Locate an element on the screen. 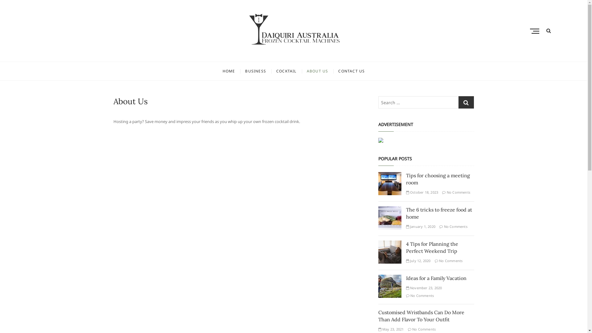  October 18, 2023 is located at coordinates (422, 192).